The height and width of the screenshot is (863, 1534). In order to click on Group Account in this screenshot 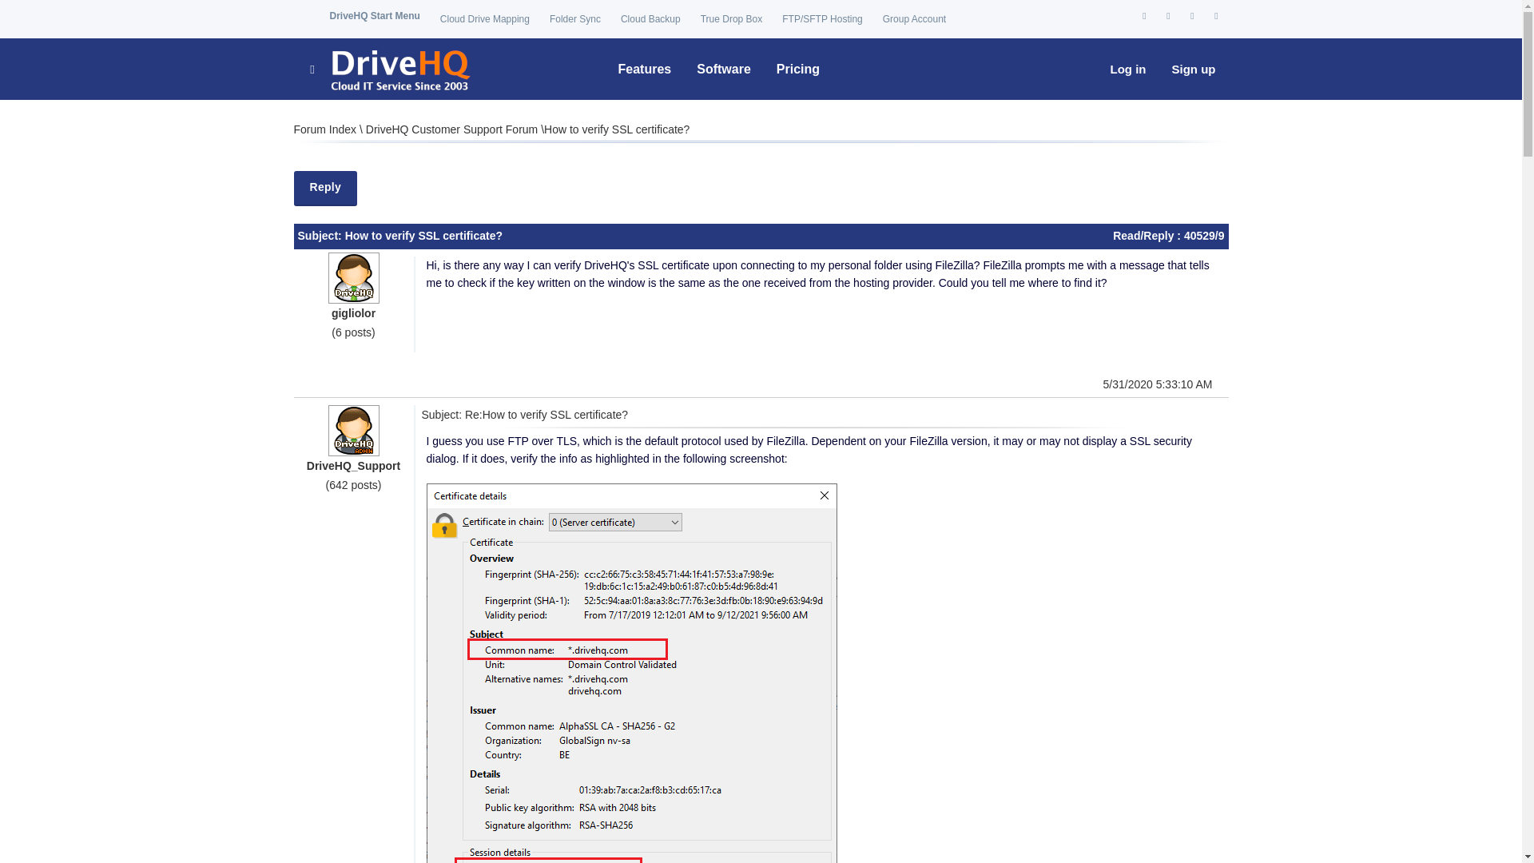, I will do `click(914, 19)`.